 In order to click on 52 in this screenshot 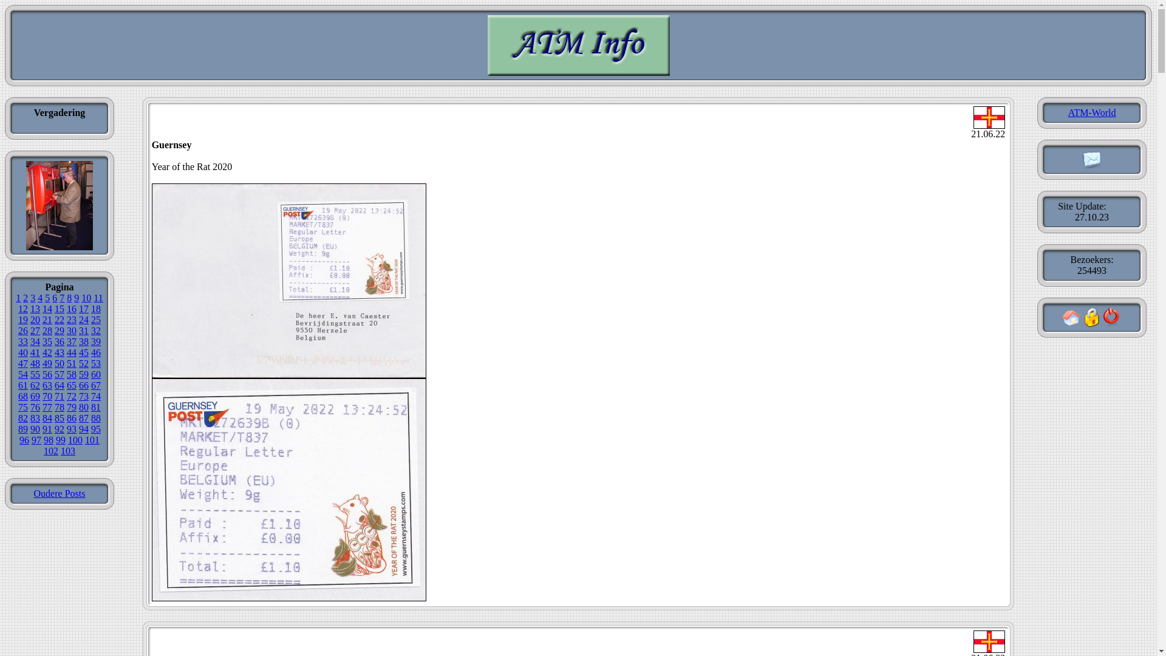, I will do `click(84, 363)`.